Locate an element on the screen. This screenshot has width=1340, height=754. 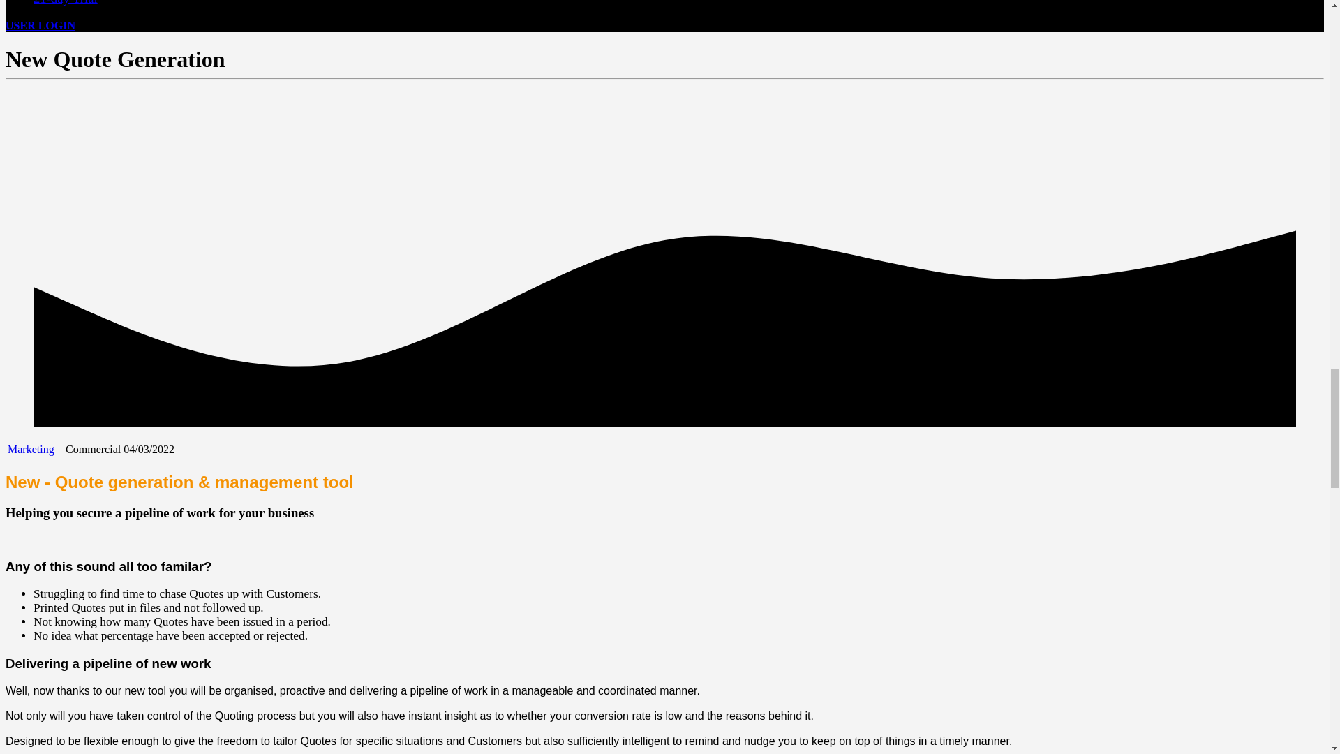
USER LOGIN is located at coordinates (40, 25).